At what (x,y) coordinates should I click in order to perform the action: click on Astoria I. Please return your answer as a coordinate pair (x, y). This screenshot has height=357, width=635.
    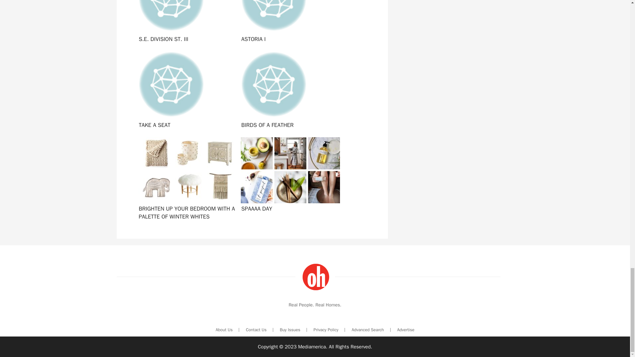
    Looking at the image, I should click on (289, 23).